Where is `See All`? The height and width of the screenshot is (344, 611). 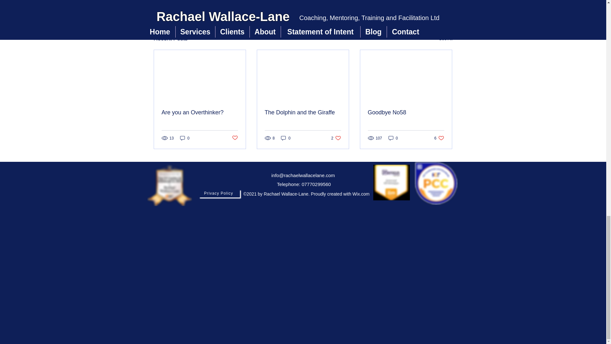 See All is located at coordinates (185, 138).